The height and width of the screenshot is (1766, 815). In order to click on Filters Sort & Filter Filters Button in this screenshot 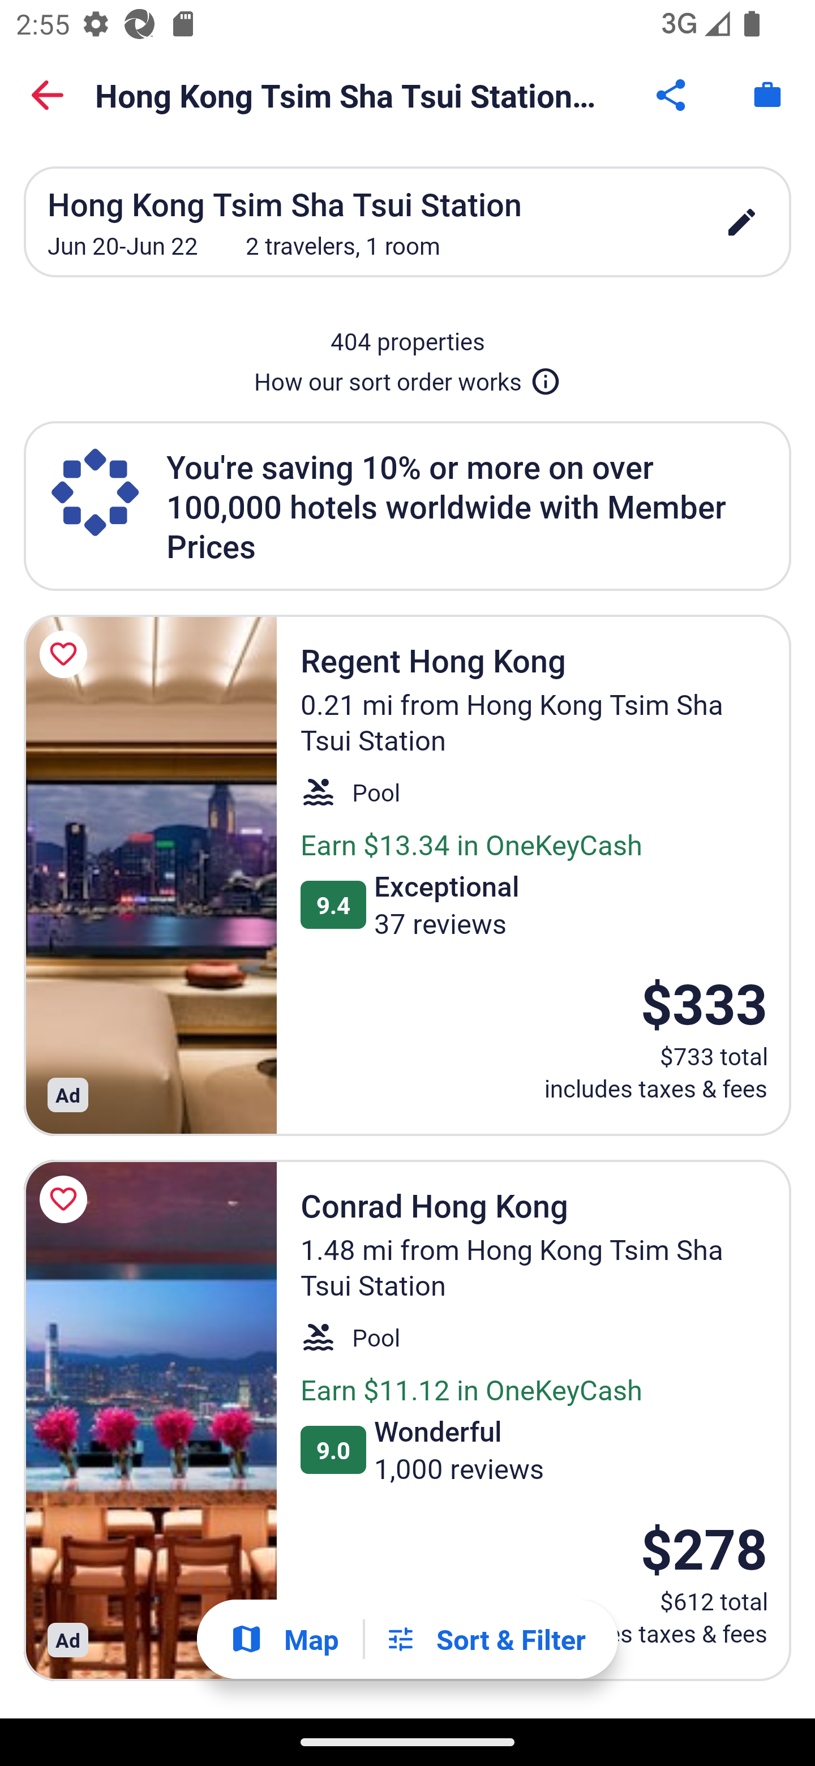, I will do `click(485, 1639)`.